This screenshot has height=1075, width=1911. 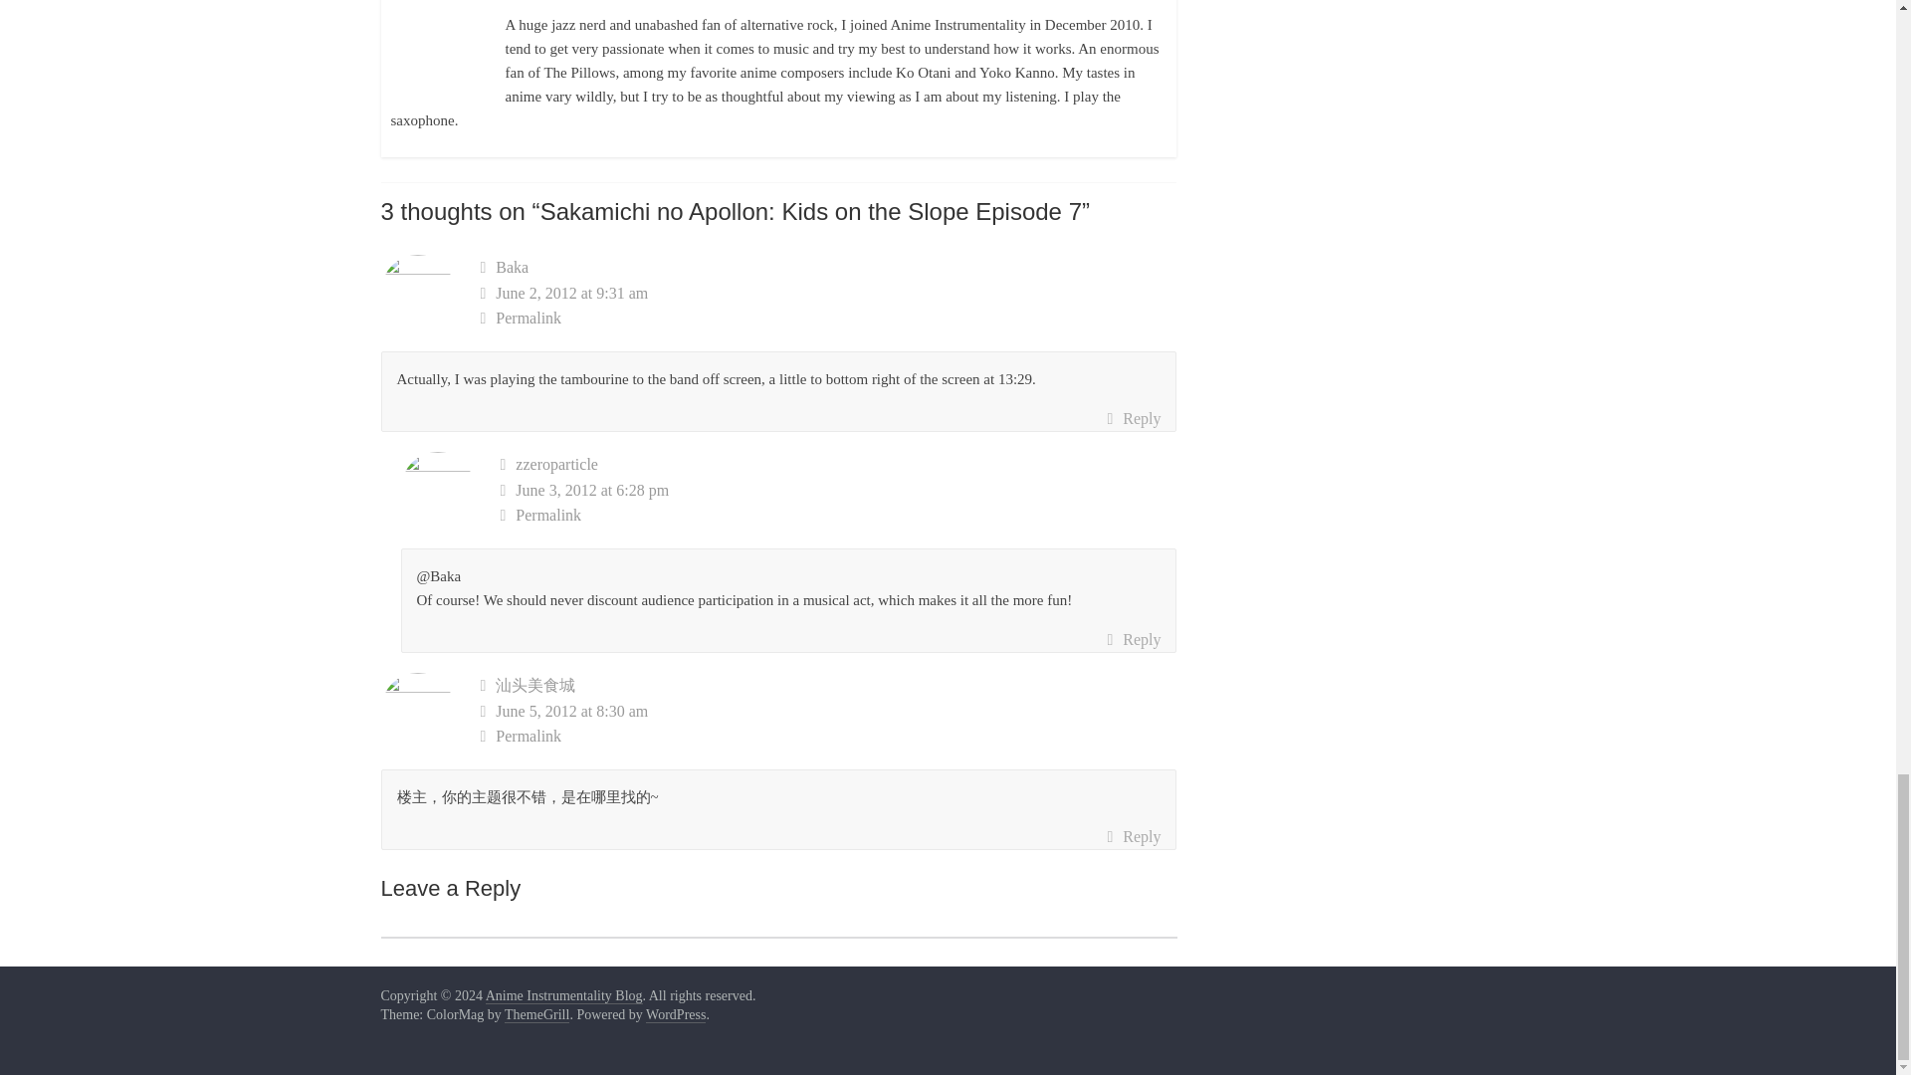 I want to click on zzeroparticle, so click(x=556, y=464).